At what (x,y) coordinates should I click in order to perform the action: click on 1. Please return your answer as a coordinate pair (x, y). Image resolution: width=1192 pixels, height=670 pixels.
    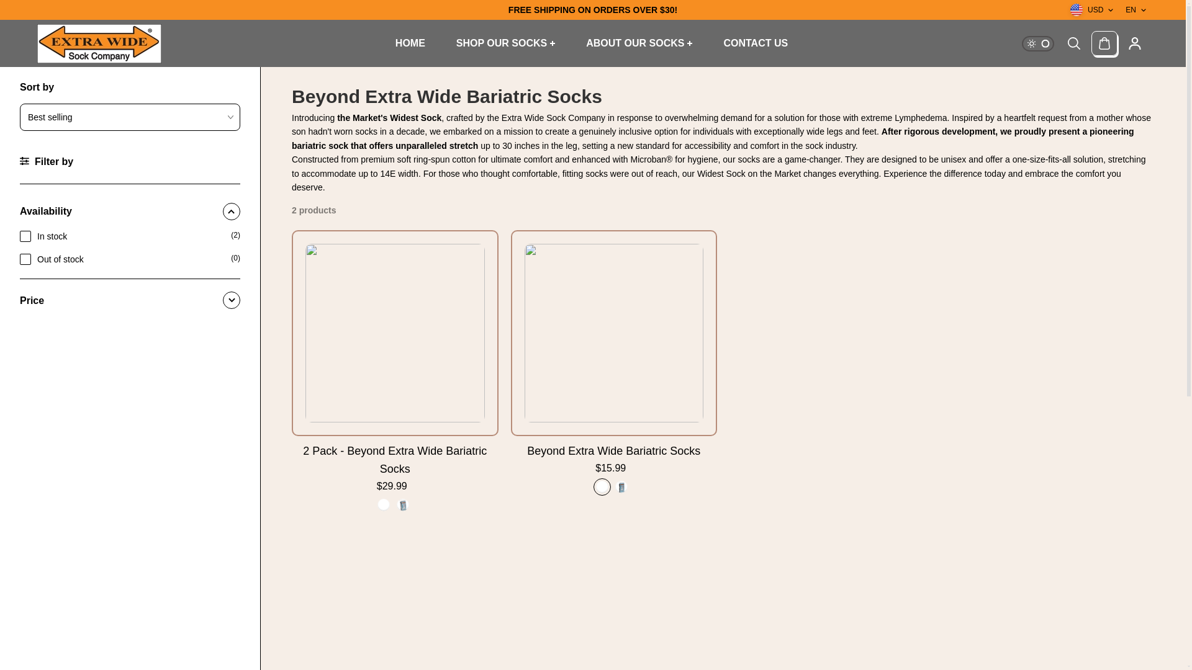
    Looking at the image, I should click on (25, 236).